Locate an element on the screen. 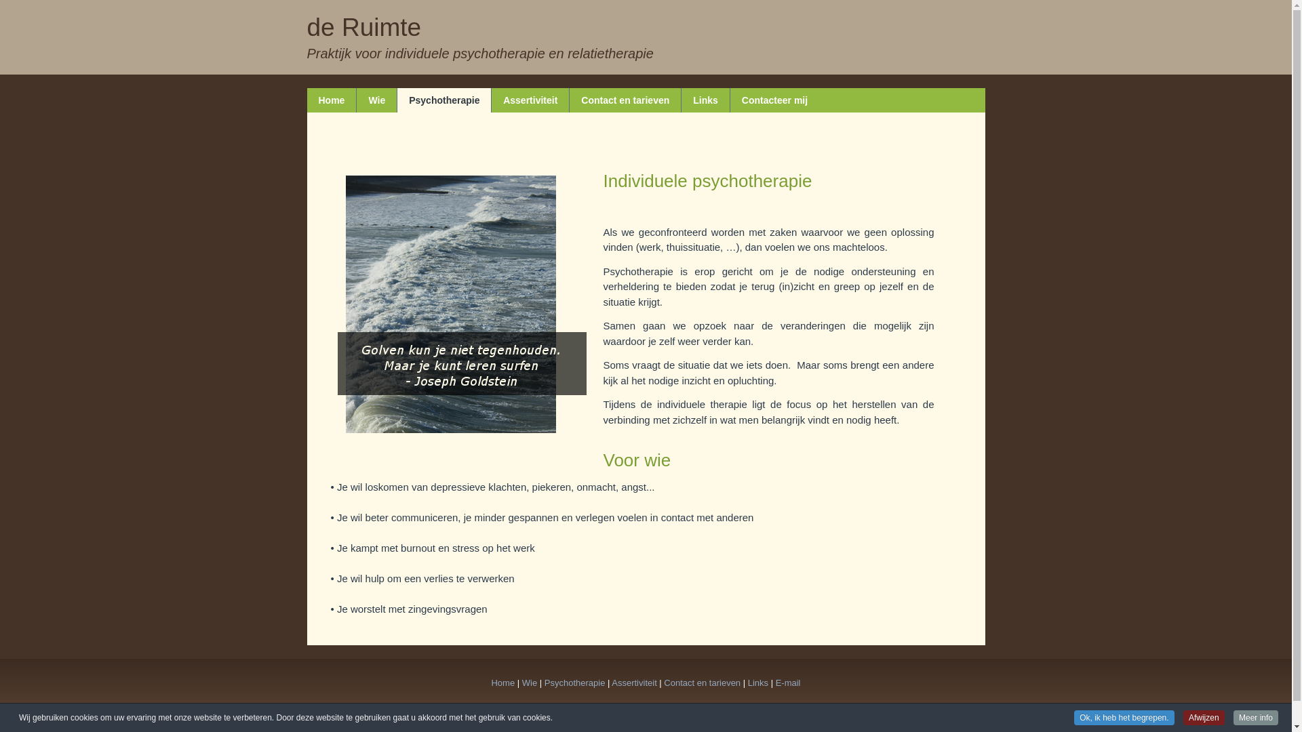  Contact en tarieven is located at coordinates (703, 683).